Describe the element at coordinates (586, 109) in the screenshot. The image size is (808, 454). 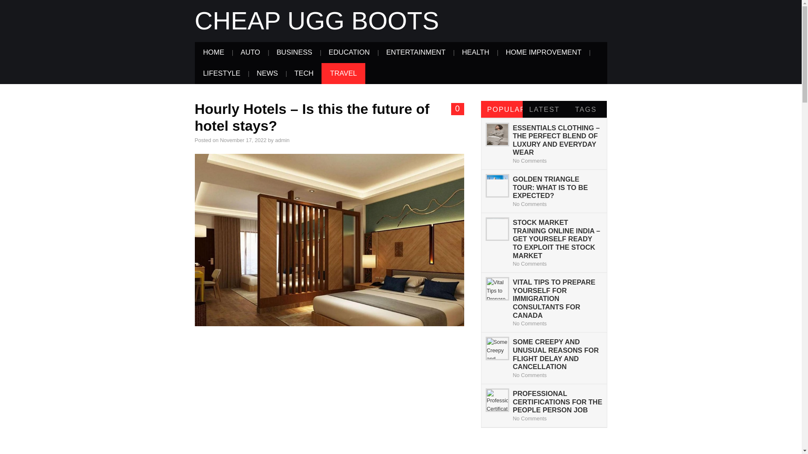
I see `TAGS` at that location.